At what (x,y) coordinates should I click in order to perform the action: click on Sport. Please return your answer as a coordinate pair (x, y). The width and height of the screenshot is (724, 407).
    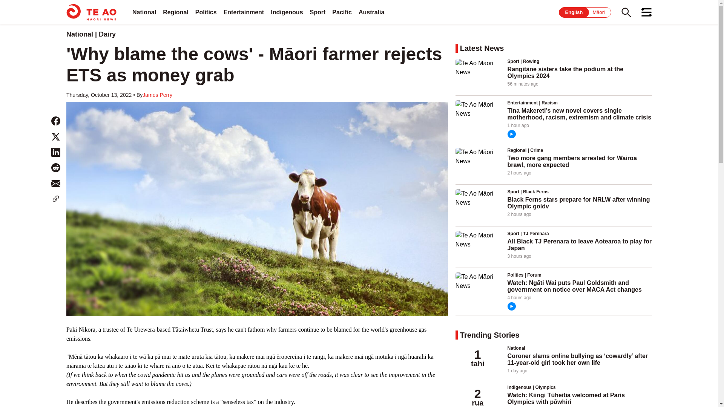
    Looking at the image, I should click on (318, 12).